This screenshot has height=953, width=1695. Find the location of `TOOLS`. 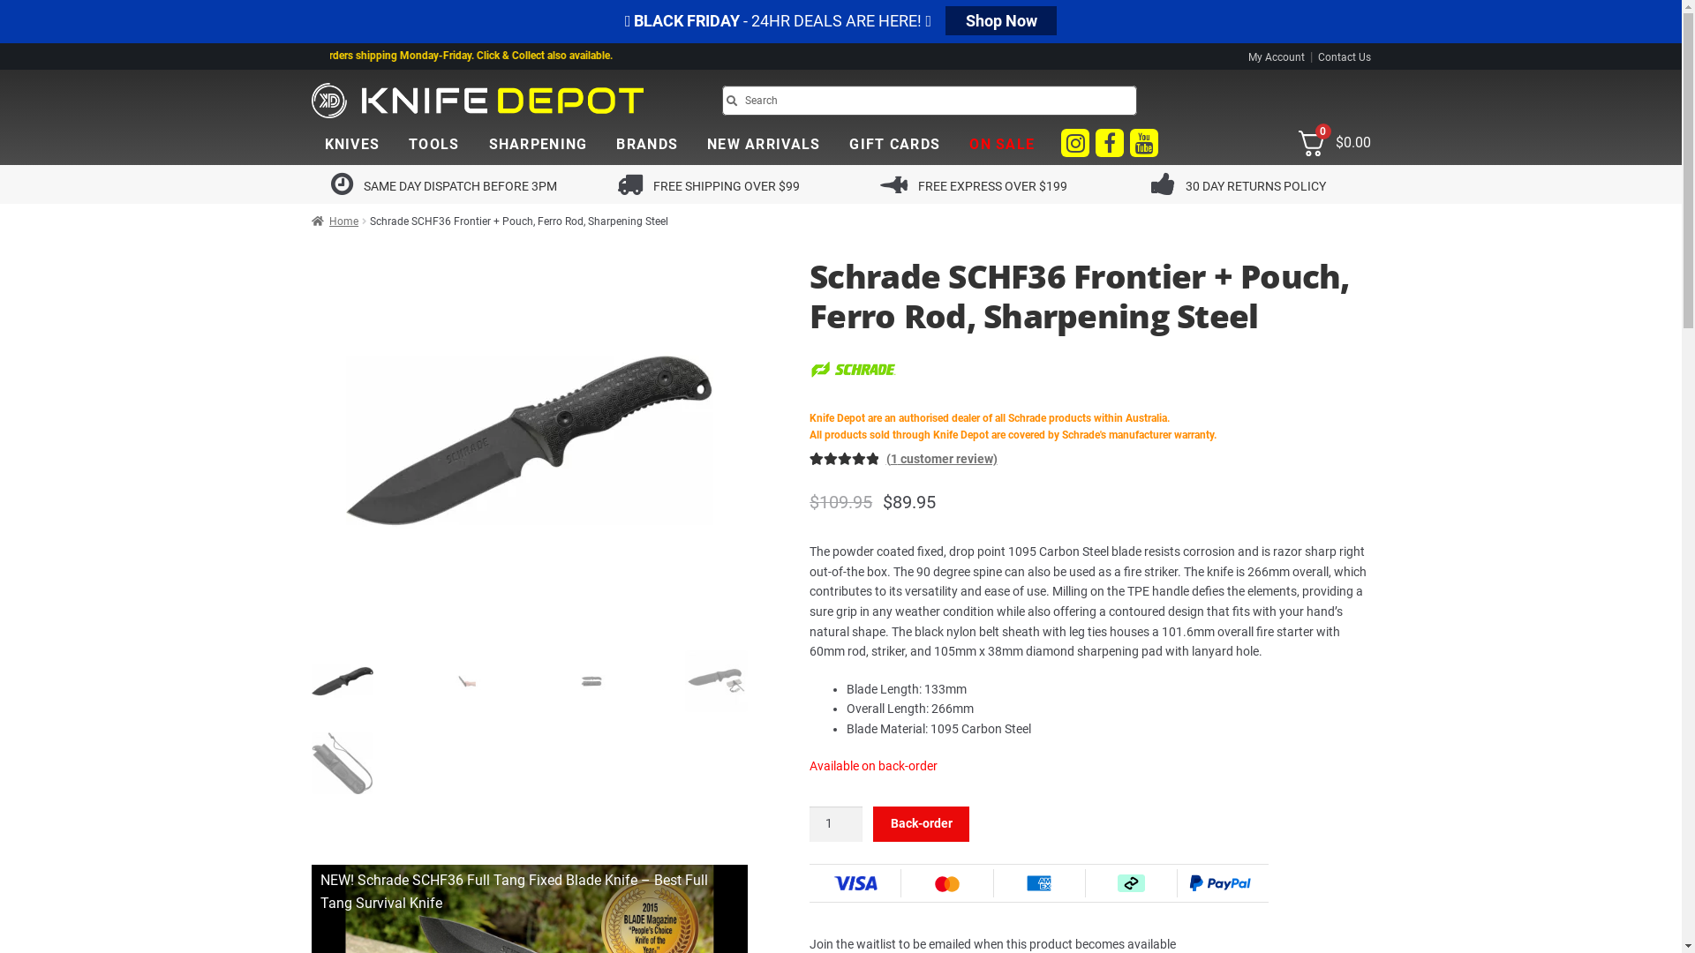

TOOLS is located at coordinates (434, 145).